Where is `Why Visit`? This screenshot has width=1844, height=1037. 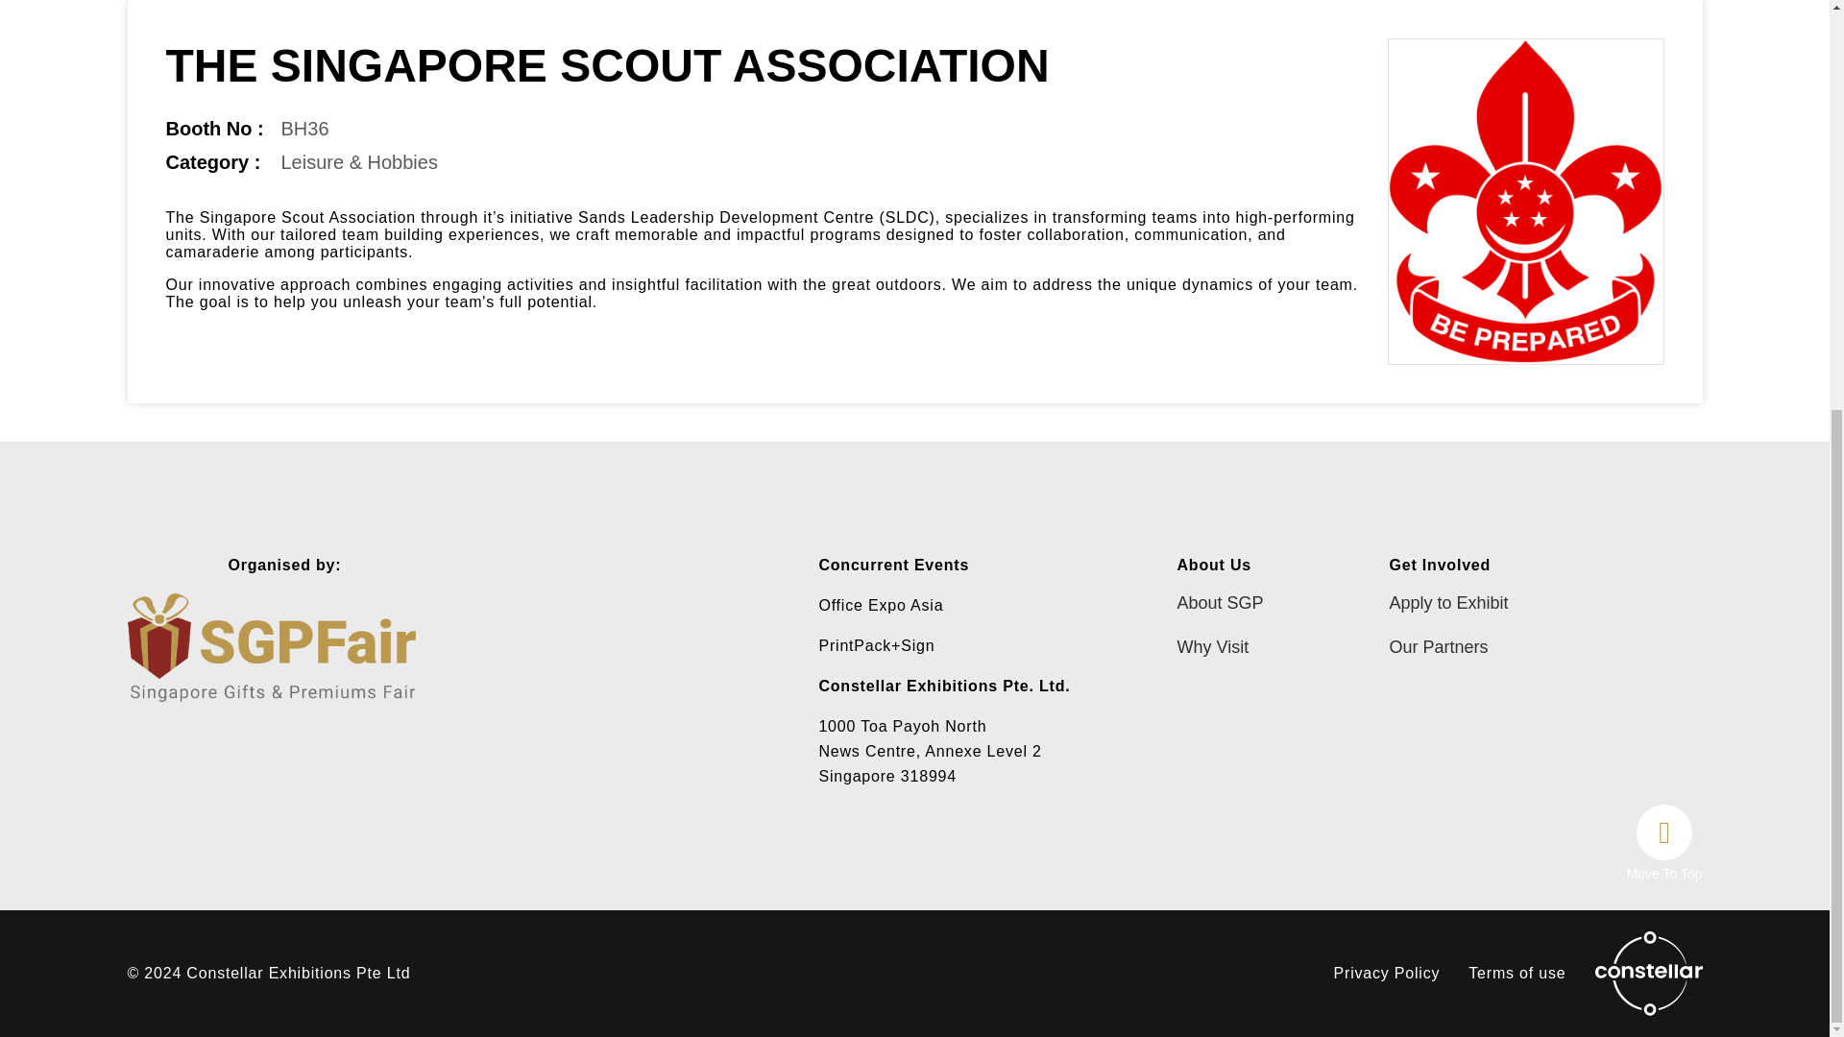 Why Visit is located at coordinates (1230, 647).